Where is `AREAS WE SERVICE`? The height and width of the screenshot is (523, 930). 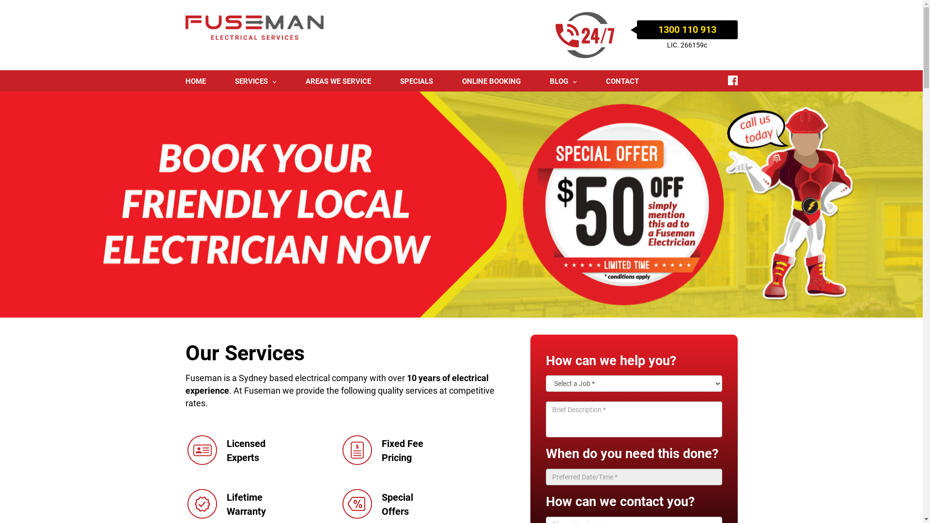
AREAS WE SERVICE is located at coordinates (338, 82).